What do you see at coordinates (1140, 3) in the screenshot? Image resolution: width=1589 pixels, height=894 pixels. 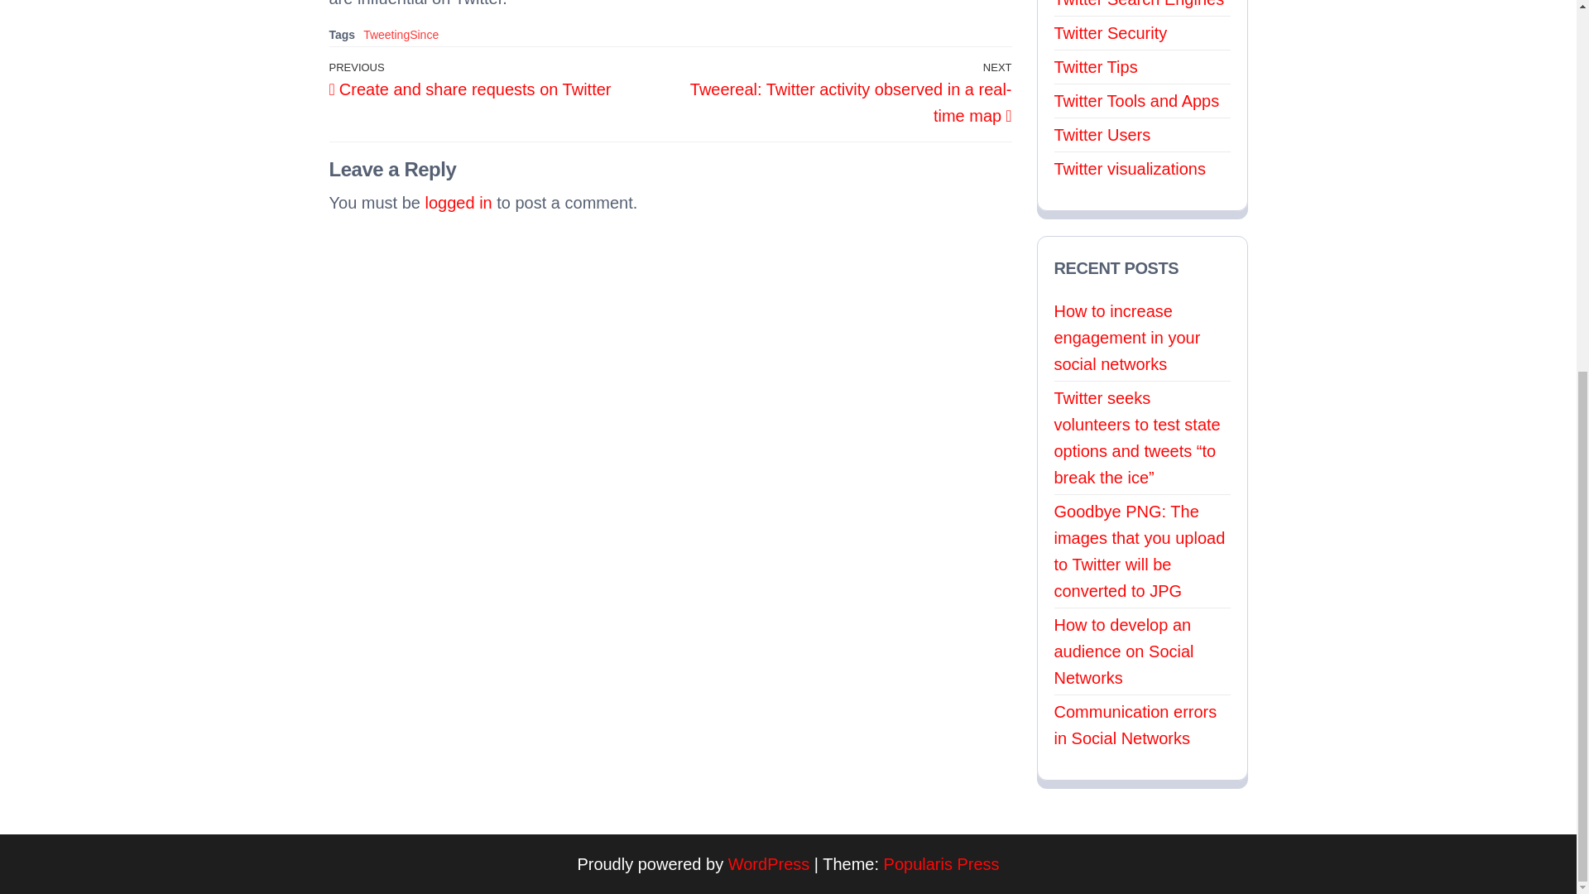 I see `logged in` at bounding box center [1140, 3].